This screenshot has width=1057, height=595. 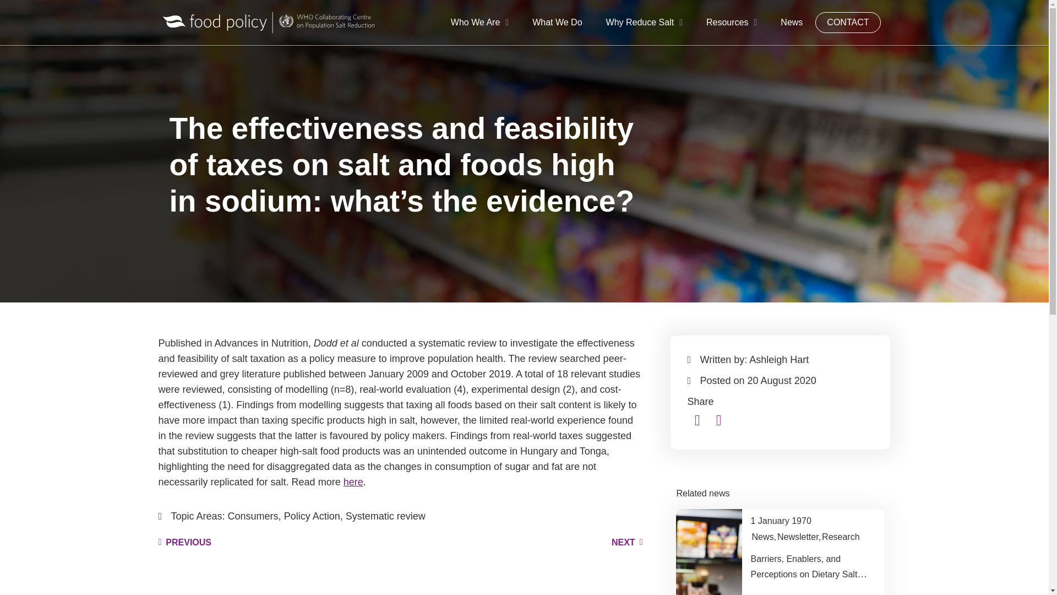 What do you see at coordinates (732, 22) in the screenshot?
I see `Resources` at bounding box center [732, 22].